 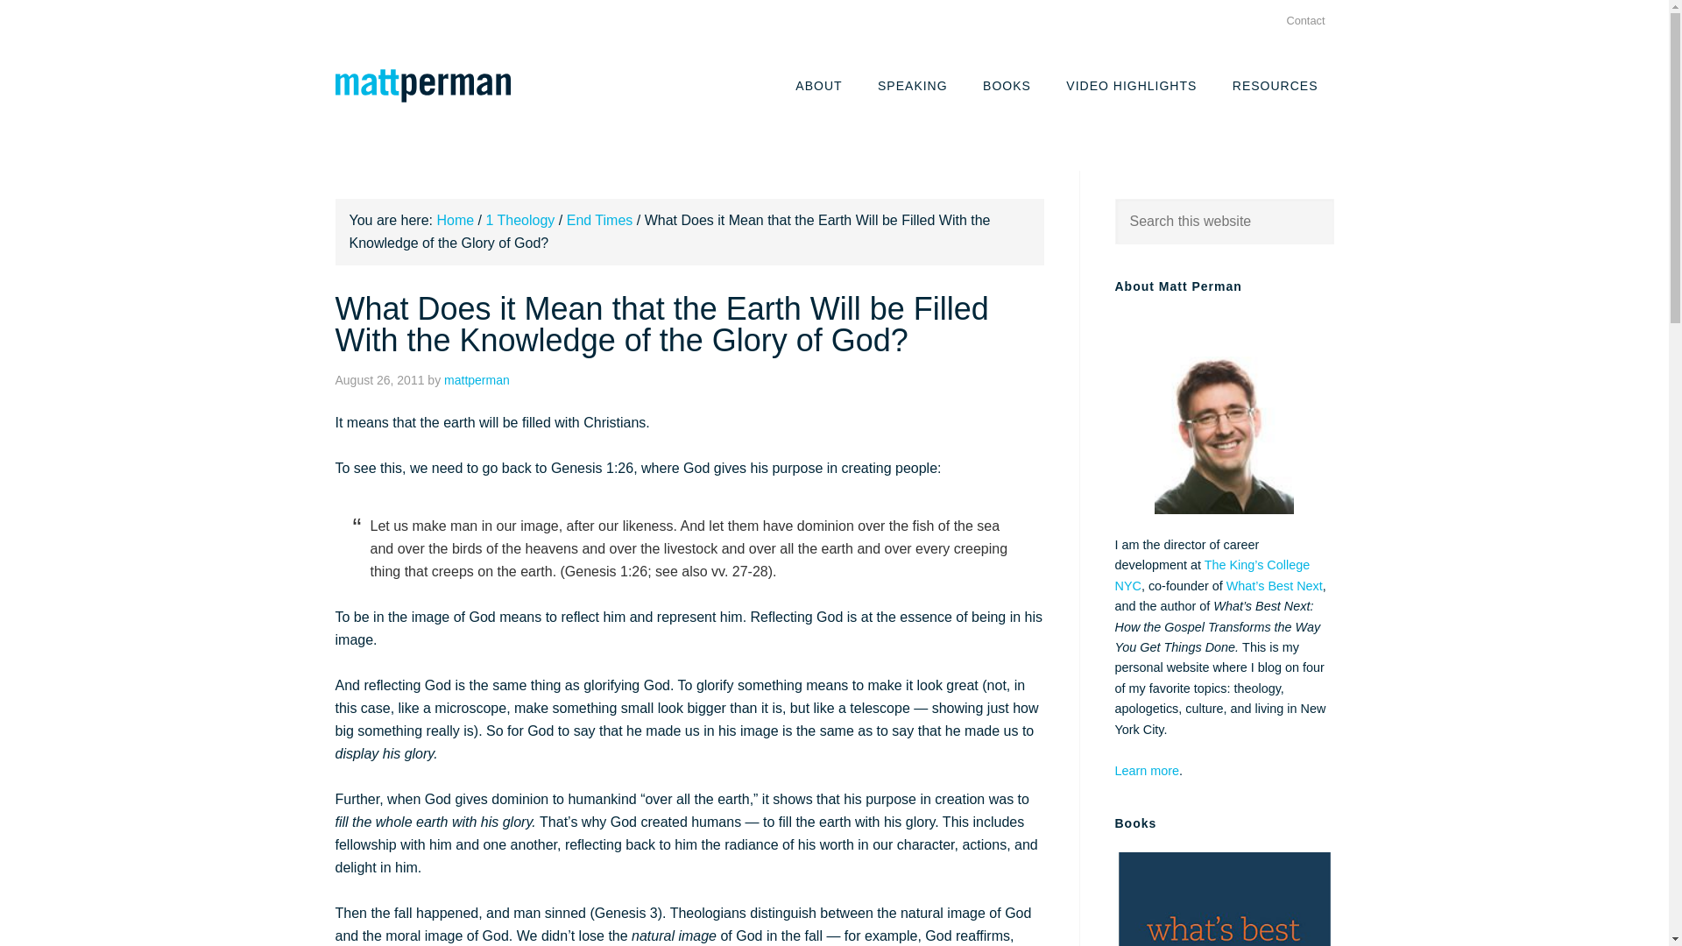 I want to click on Learn more, so click(x=1146, y=770).